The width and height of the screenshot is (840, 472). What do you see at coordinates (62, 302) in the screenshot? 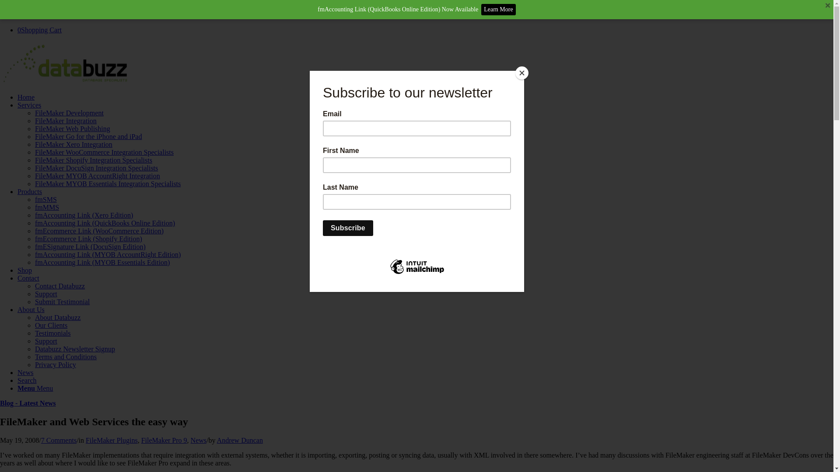
I see `Submit Testimonial` at bounding box center [62, 302].